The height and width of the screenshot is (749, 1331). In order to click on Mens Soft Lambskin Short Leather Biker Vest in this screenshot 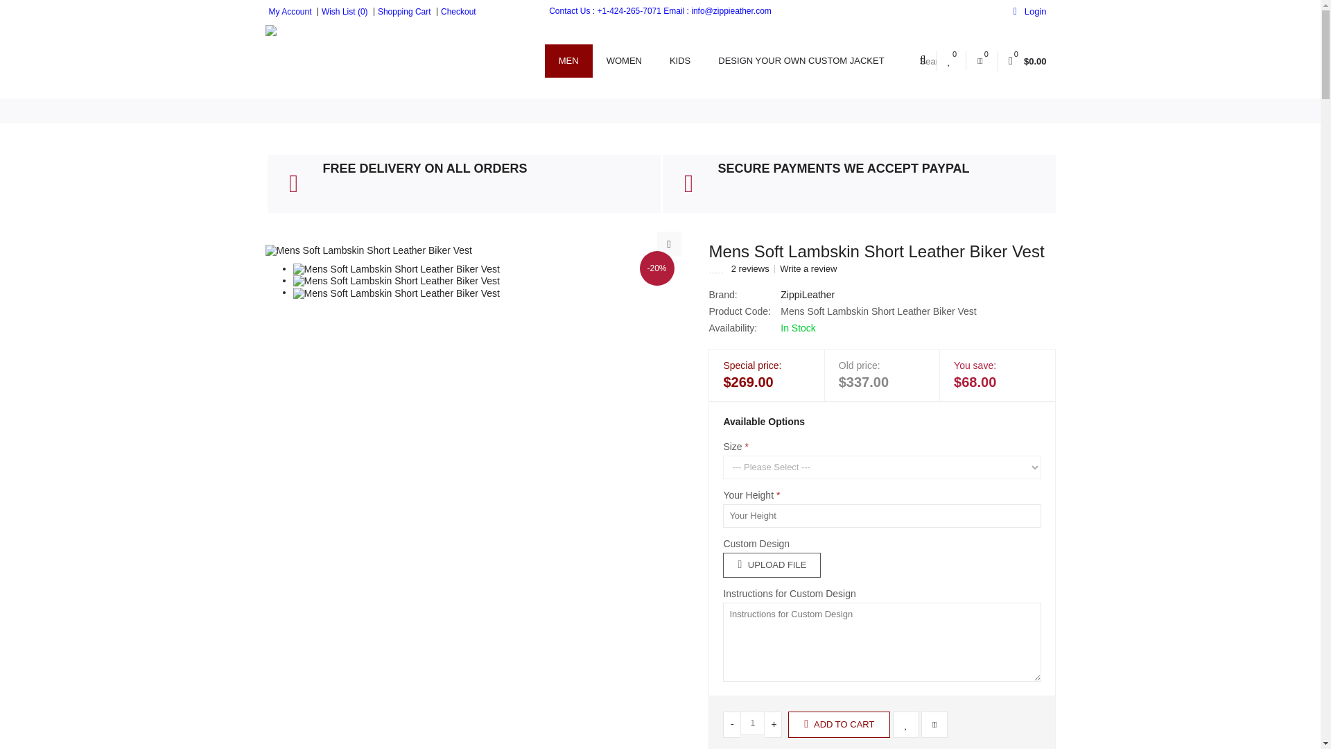, I will do `click(396, 269)`.